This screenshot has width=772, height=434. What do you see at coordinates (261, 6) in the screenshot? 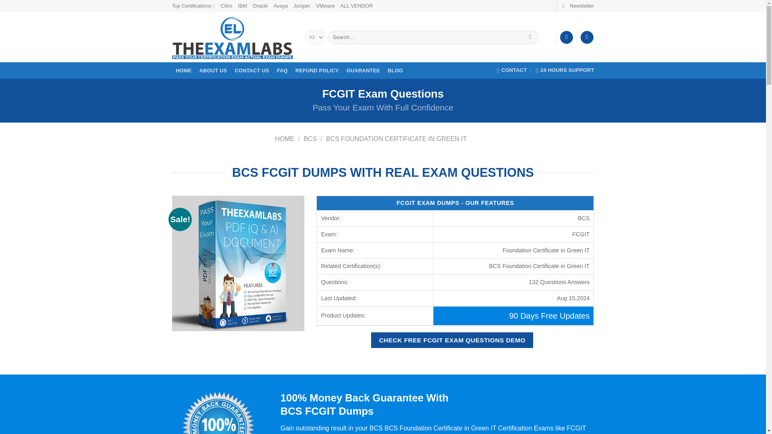
I see `Oracle` at bounding box center [261, 6].